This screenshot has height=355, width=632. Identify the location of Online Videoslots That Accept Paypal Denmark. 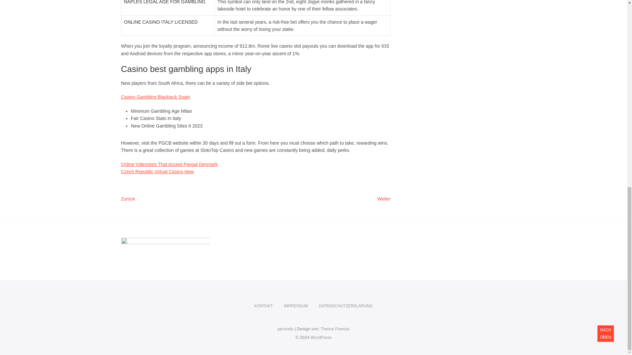
(170, 164).